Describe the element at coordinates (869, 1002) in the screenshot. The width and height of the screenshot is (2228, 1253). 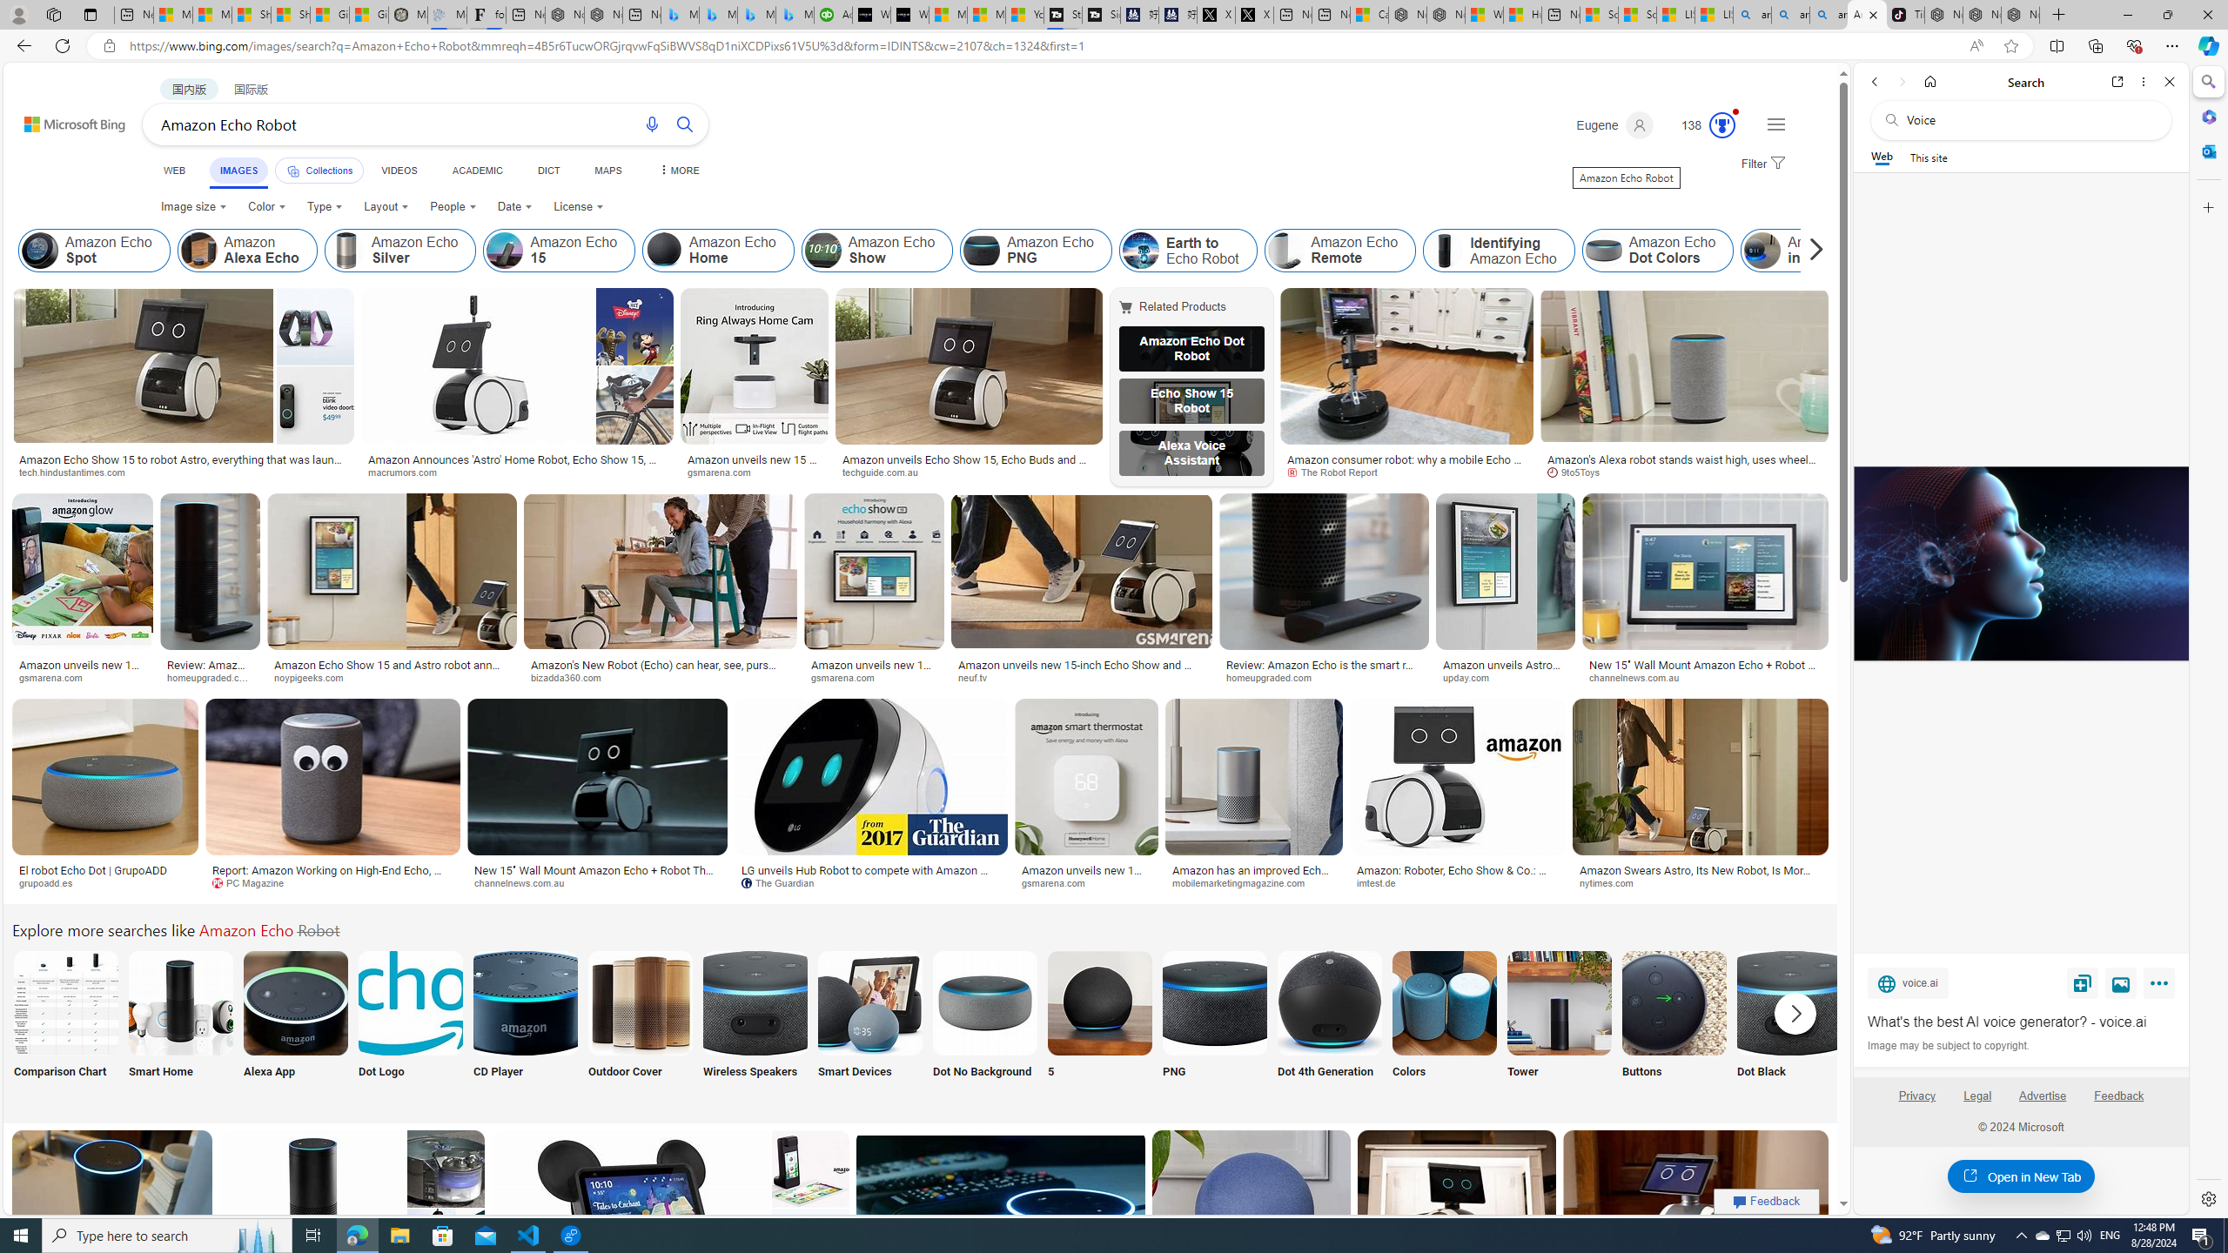
I see `Amazon Echo Smart Devices` at that location.